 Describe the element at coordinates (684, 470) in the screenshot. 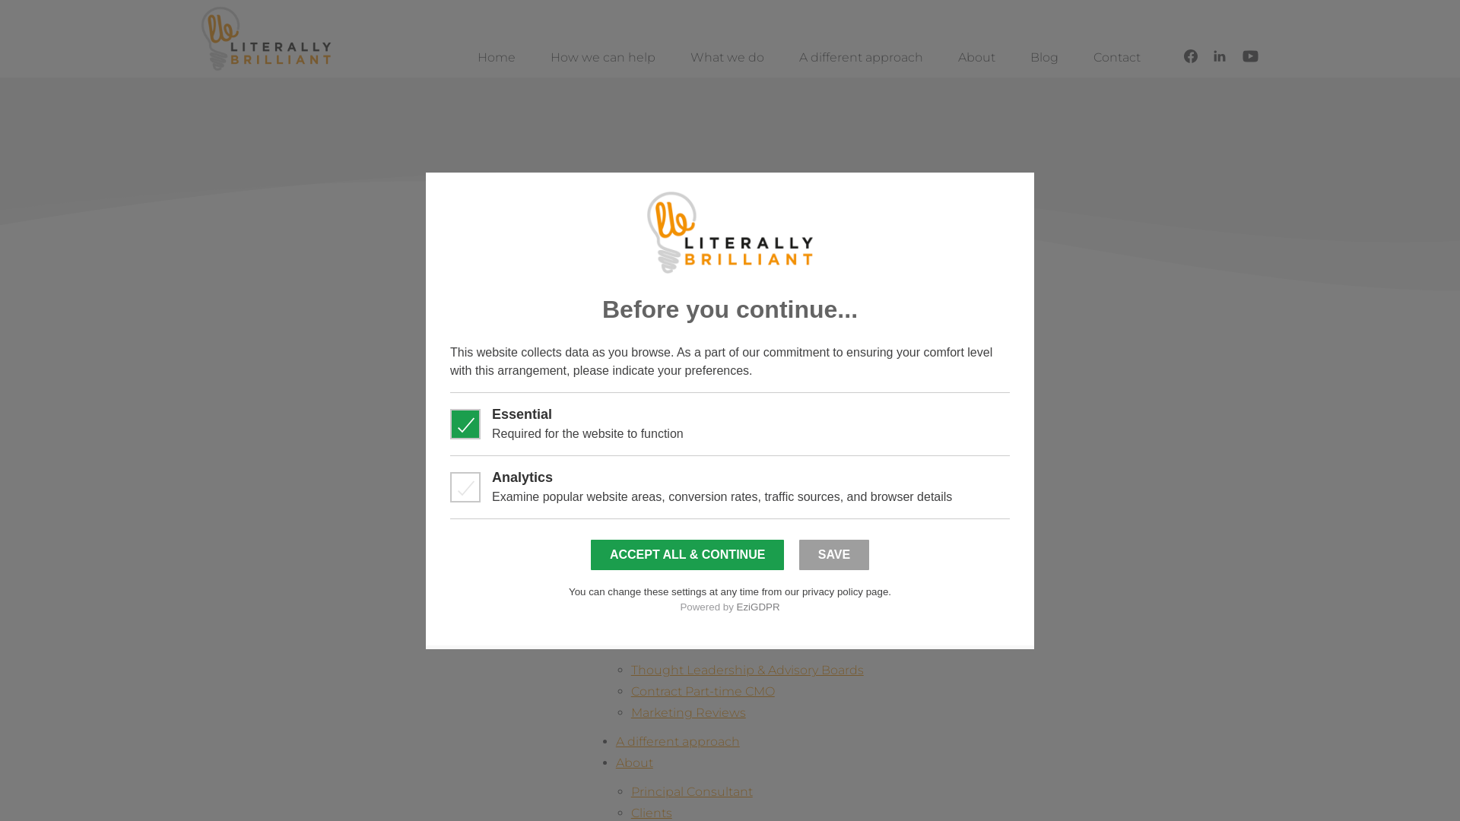

I see `Strategic Services` at that location.